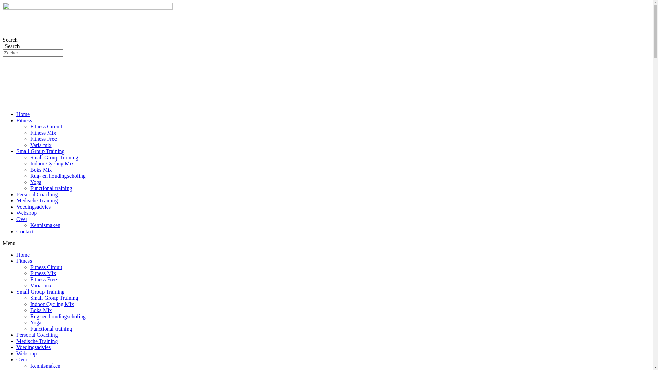  Describe the element at coordinates (41, 145) in the screenshot. I see `Varia mix` at that location.